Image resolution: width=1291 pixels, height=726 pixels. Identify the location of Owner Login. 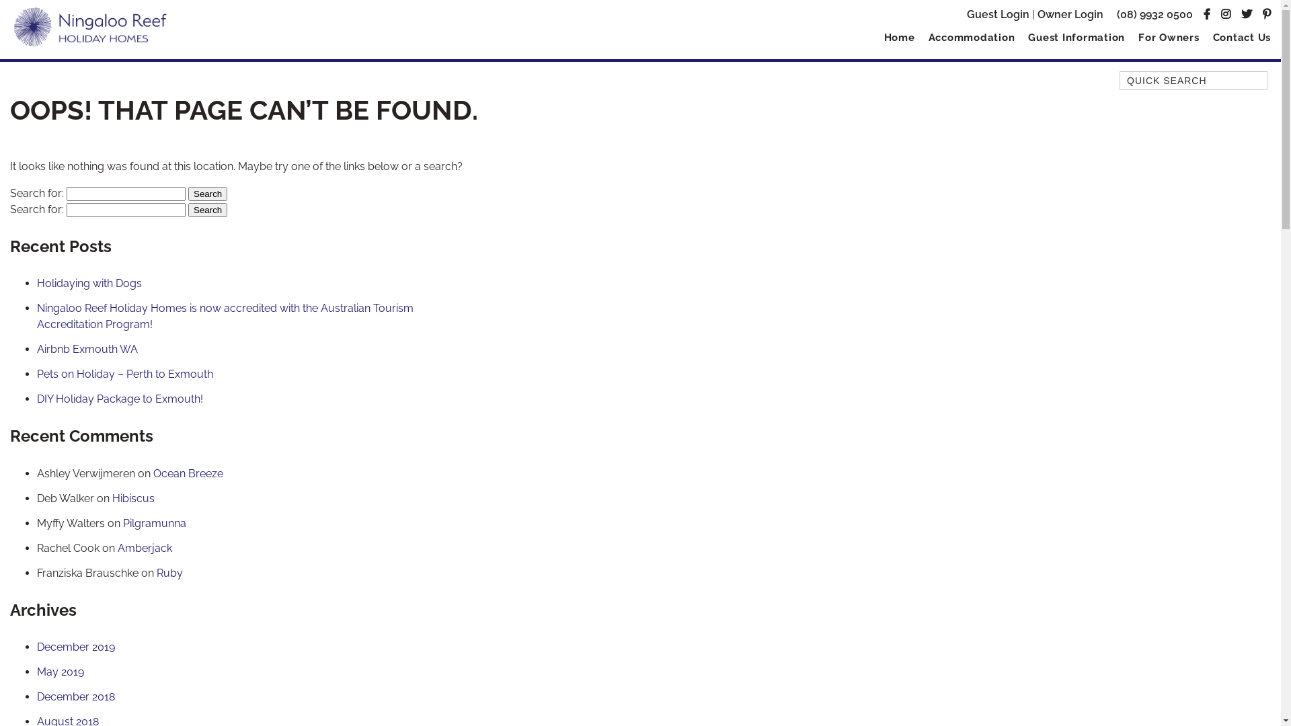
(1070, 15).